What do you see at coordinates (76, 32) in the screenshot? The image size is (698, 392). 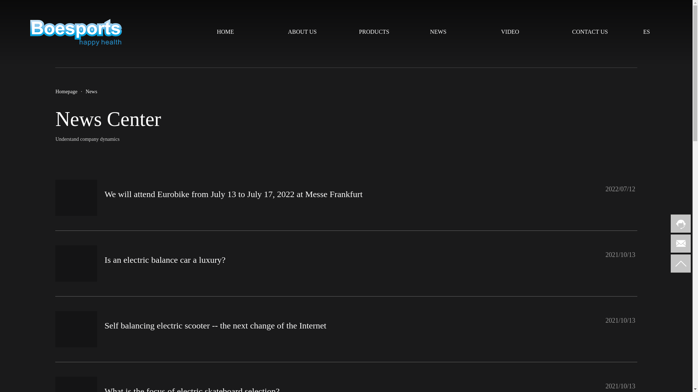 I see `Boe Sports` at bounding box center [76, 32].